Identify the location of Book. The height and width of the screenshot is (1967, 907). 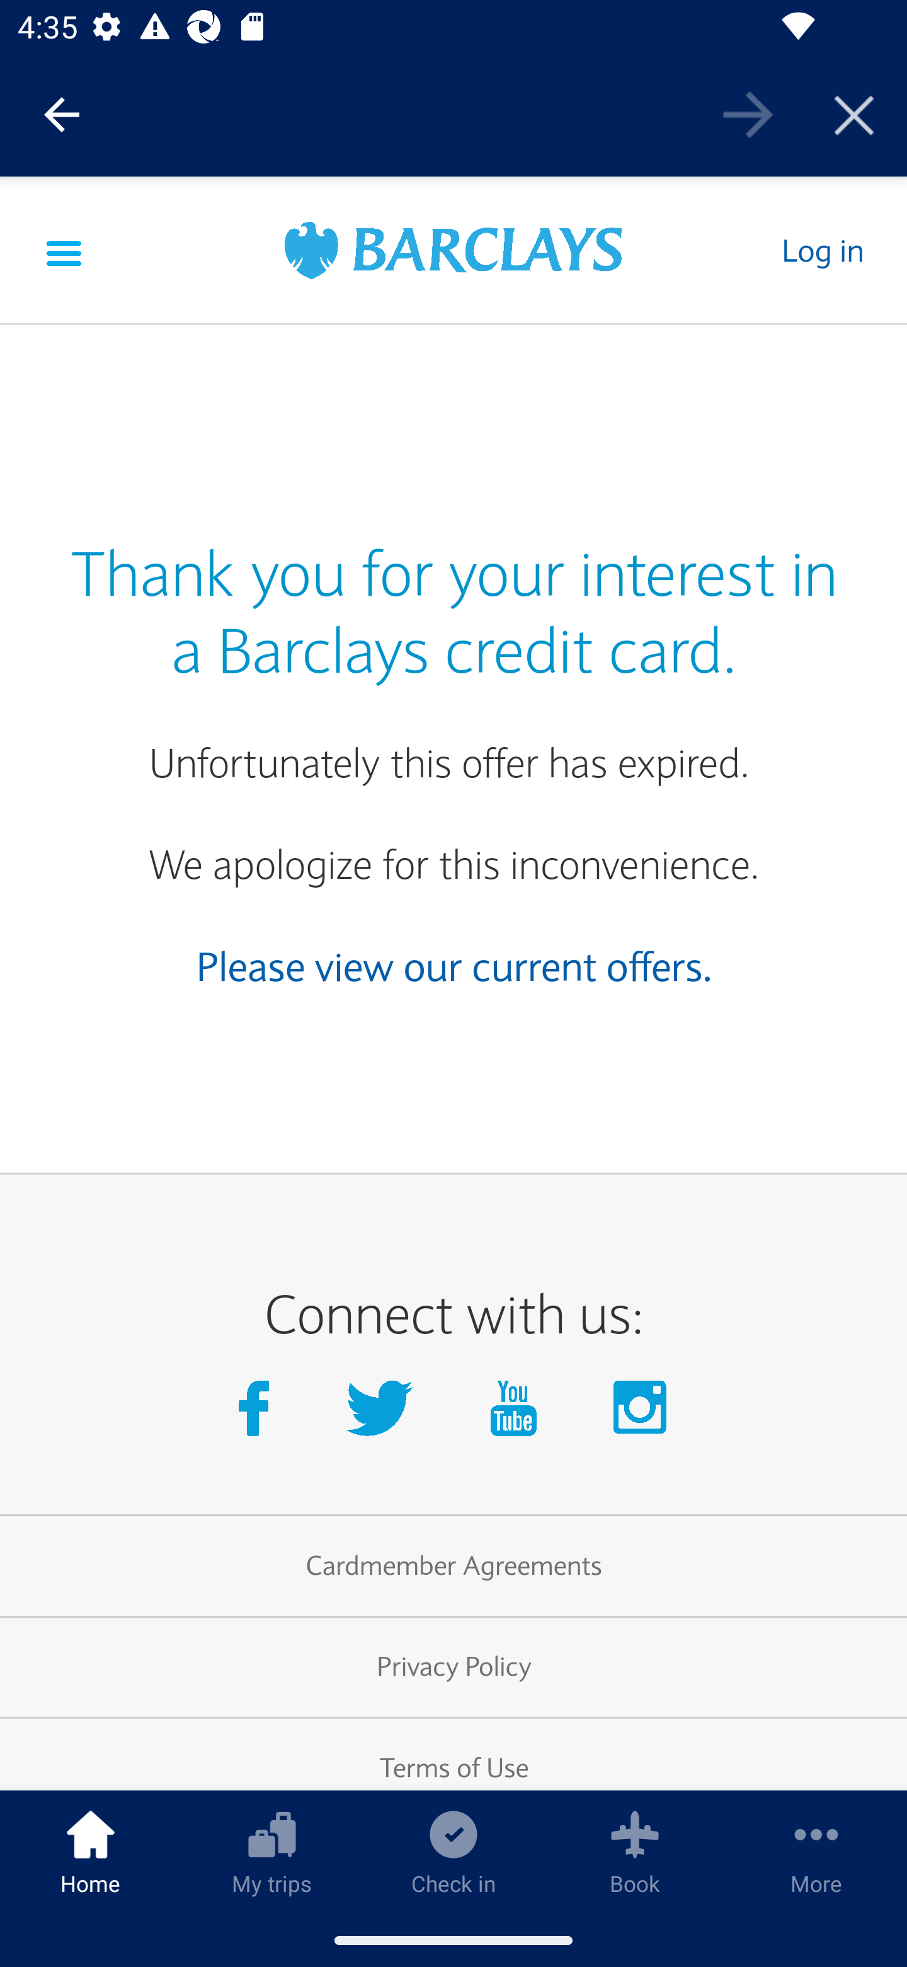
(635, 1852).